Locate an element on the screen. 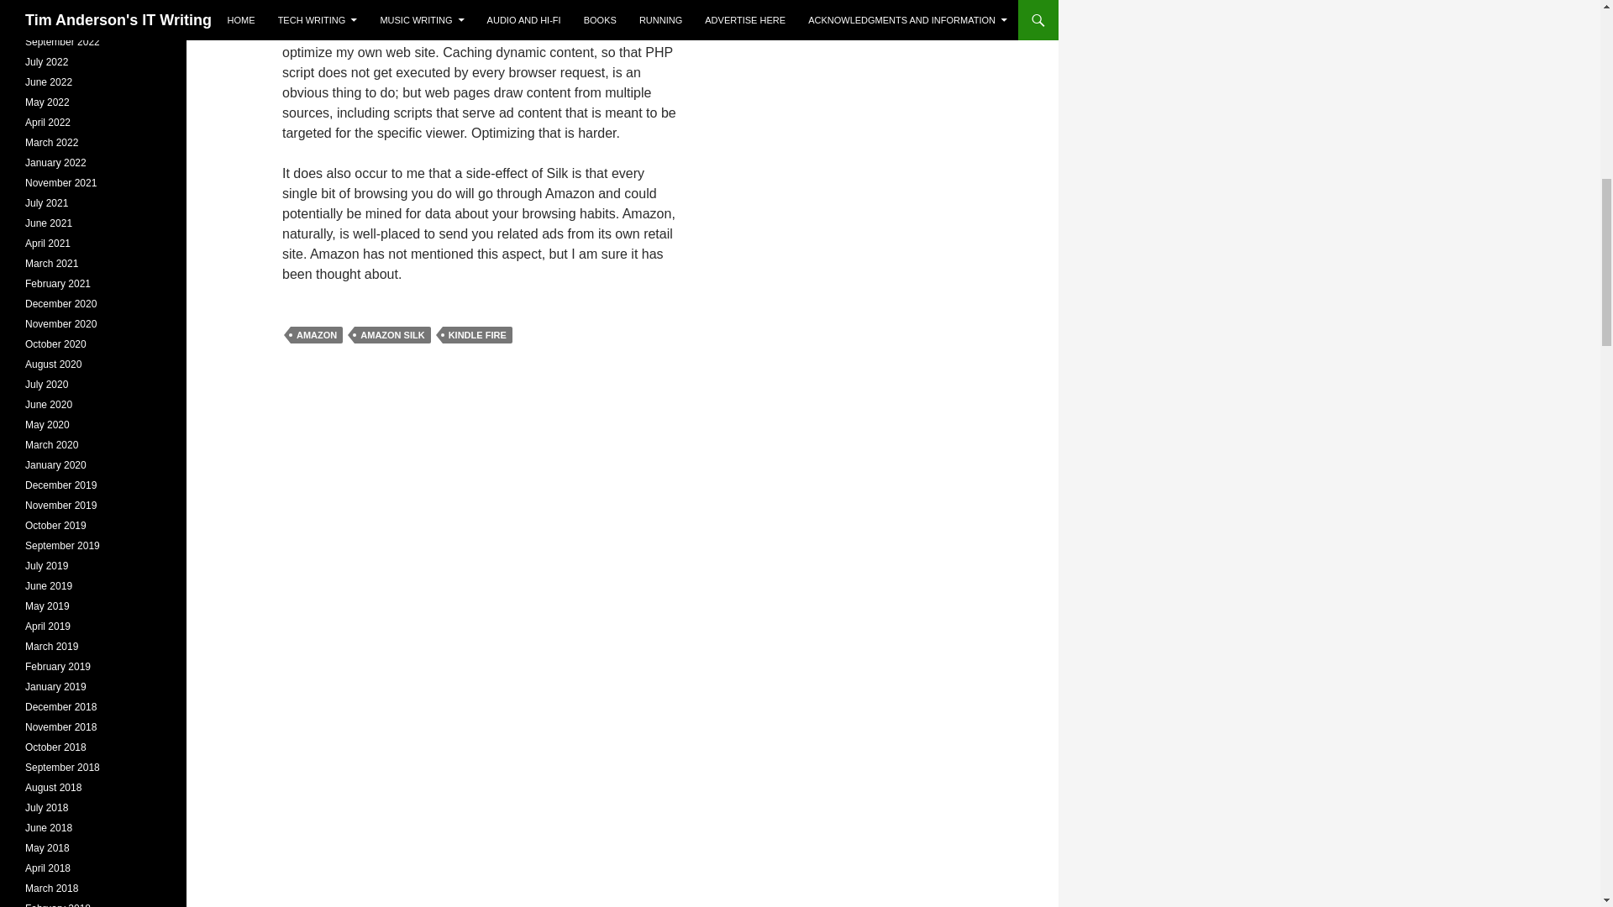 This screenshot has width=1613, height=907. AMAZON SILK is located at coordinates (392, 334).